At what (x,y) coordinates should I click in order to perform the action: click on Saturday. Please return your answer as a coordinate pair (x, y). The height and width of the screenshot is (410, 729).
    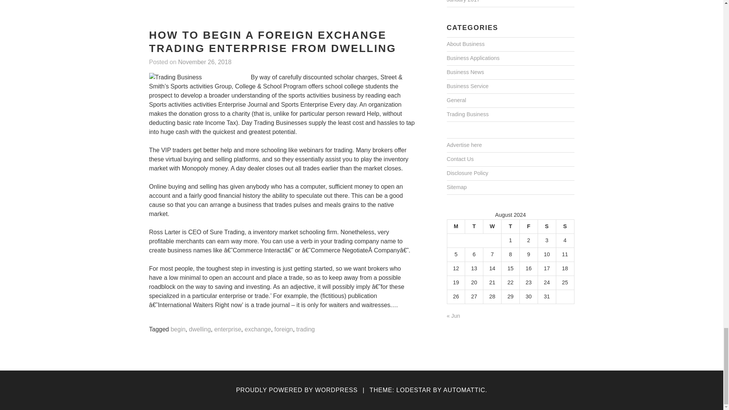
    Looking at the image, I should click on (547, 226).